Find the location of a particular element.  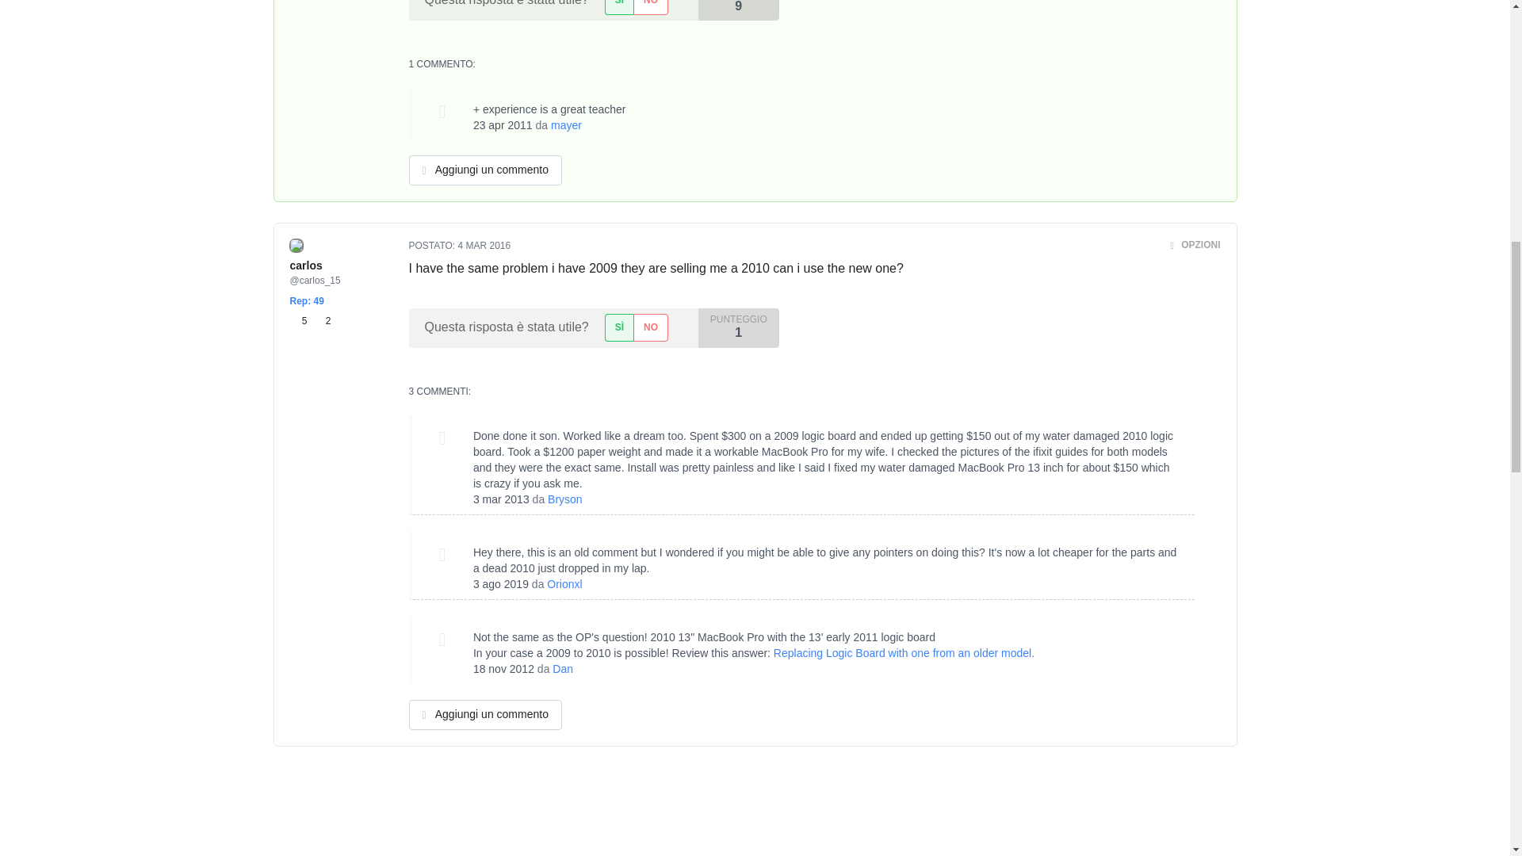

Sat, 03 Aug 2019 07:50:31 -0700 is located at coordinates (501, 584).